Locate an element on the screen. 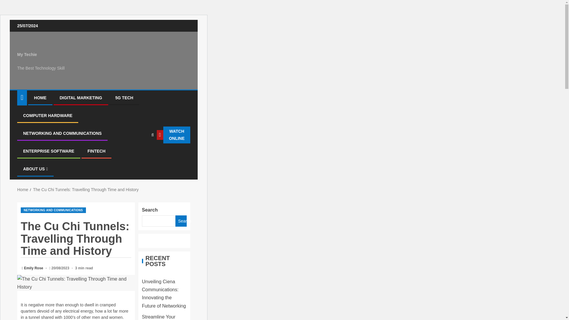  Search is located at coordinates (181, 221).